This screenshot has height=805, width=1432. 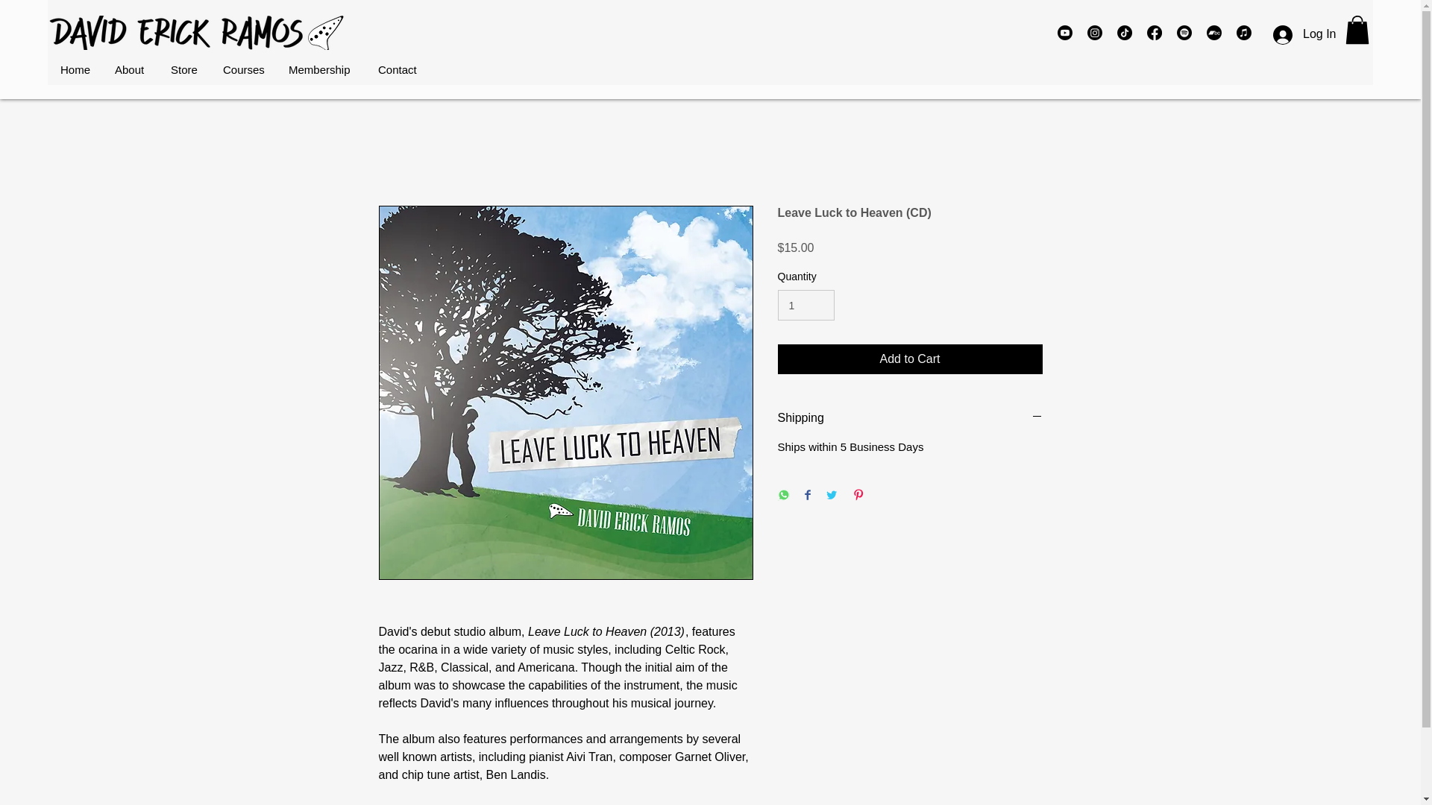 What do you see at coordinates (910, 359) in the screenshot?
I see `Add to Cart` at bounding box center [910, 359].